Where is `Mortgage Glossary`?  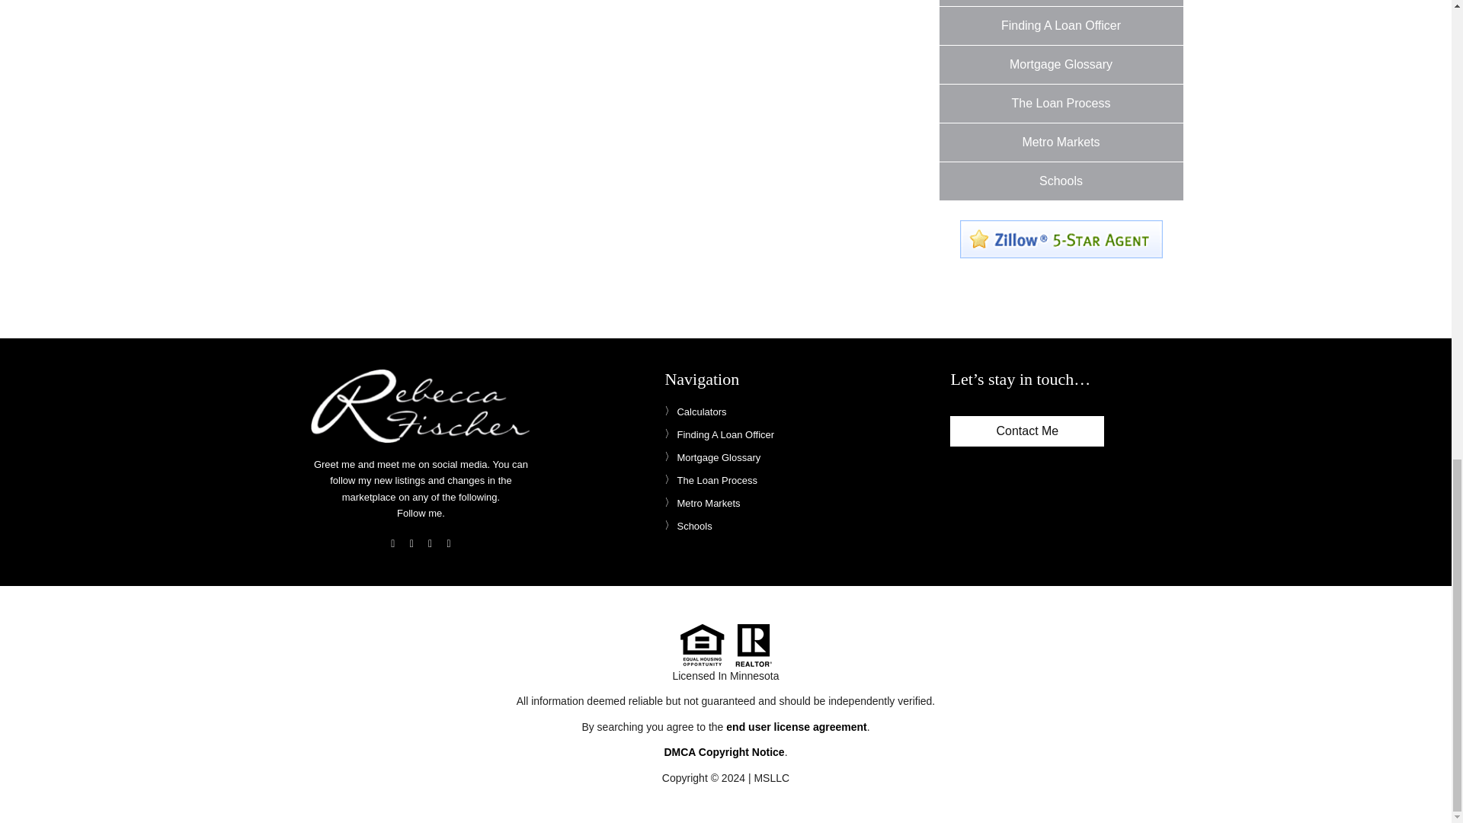
Mortgage Glossary is located at coordinates (1061, 65).